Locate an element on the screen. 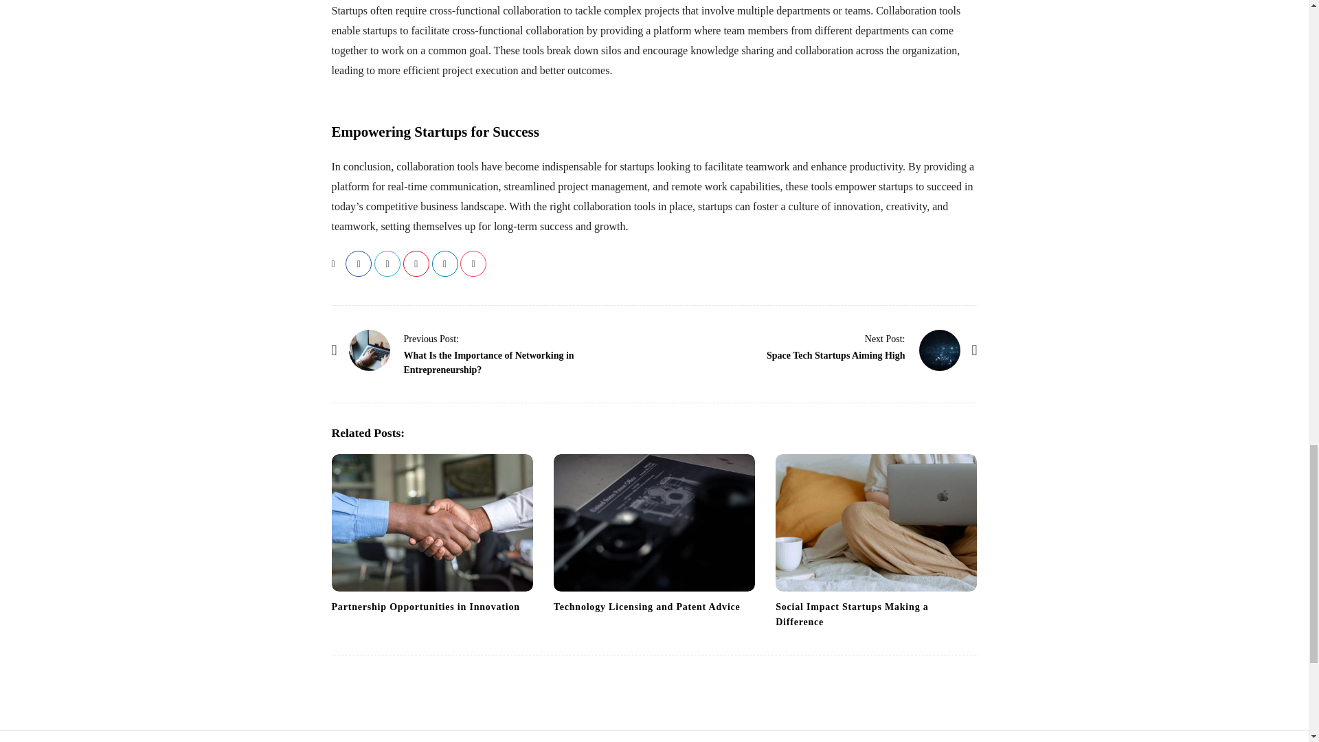 The width and height of the screenshot is (1319, 742). What Is the Importance of Networking in Entrepreneurship? is located at coordinates (370, 350).